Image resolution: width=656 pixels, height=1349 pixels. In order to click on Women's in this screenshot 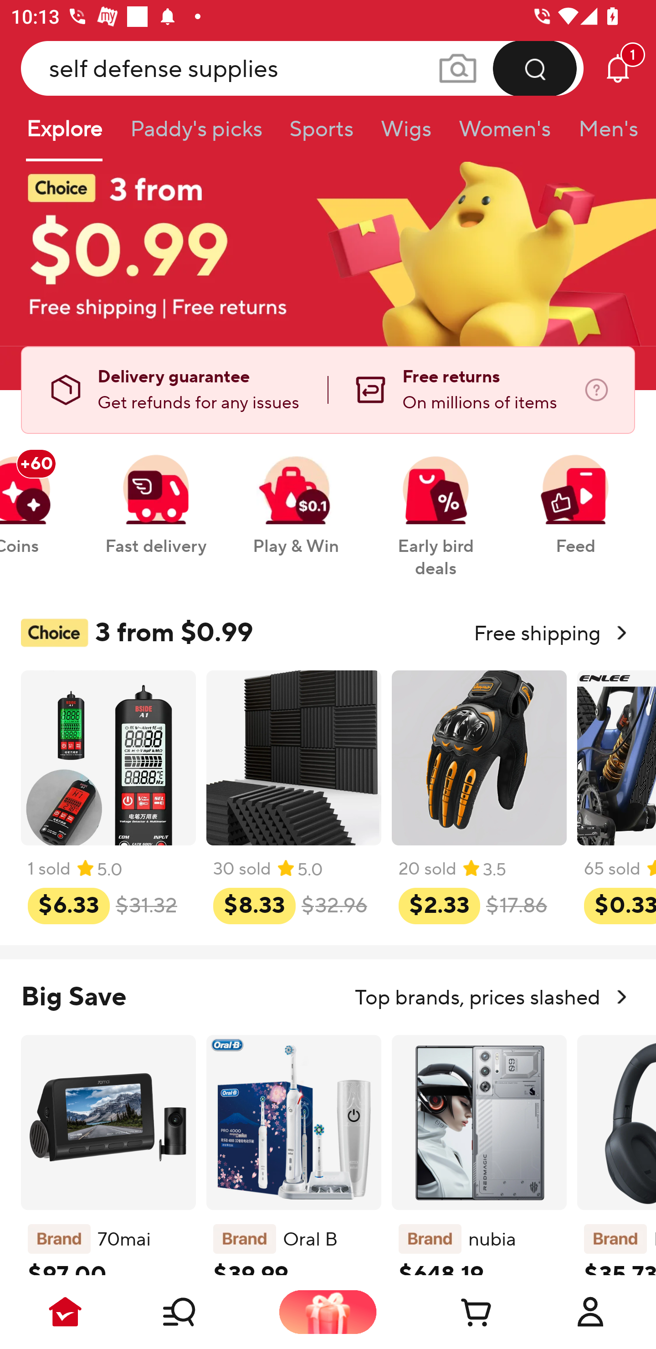, I will do `click(505, 134)`.